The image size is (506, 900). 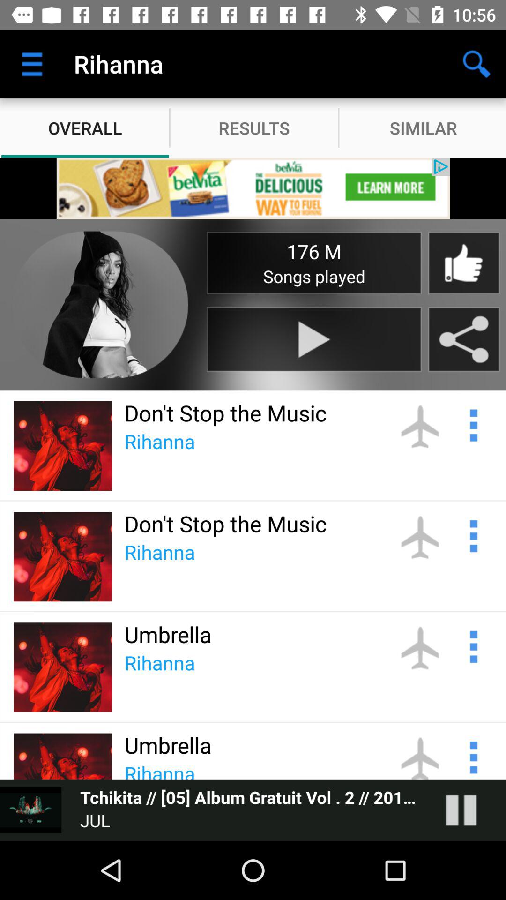 What do you see at coordinates (472, 756) in the screenshot?
I see `see options` at bounding box center [472, 756].